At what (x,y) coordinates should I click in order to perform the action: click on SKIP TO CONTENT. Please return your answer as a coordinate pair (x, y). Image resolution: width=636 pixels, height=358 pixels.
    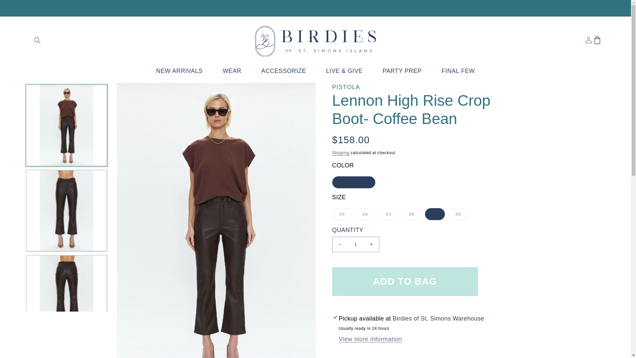
    Looking at the image, I should click on (20, 8).